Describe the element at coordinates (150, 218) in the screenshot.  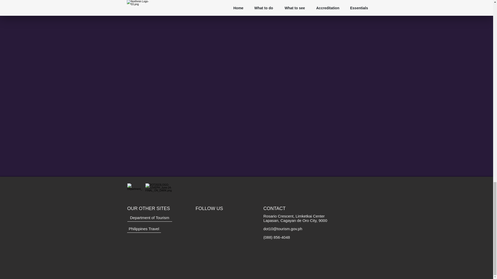
I see `Department of Tourism` at that location.